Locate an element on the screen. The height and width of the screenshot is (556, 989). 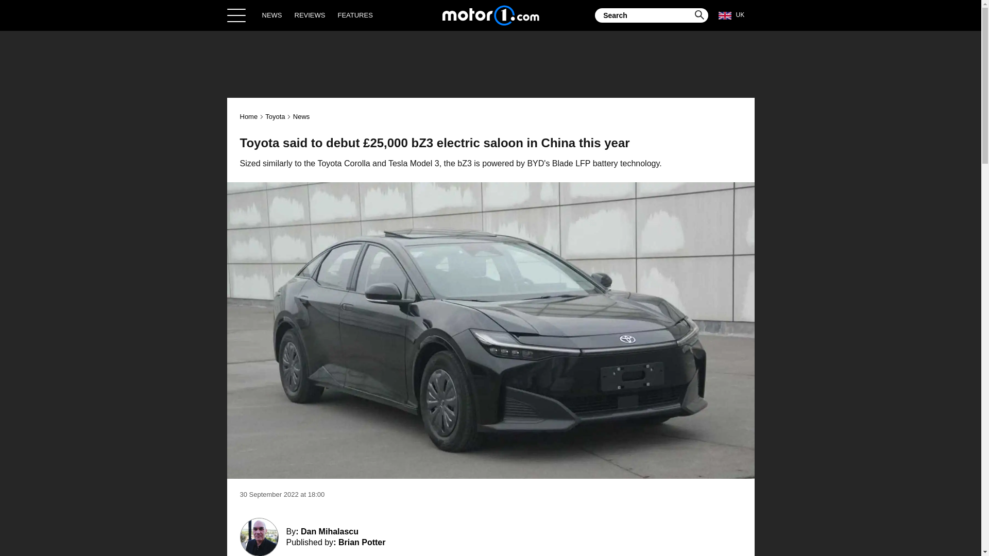
FEATURES is located at coordinates (354, 15).